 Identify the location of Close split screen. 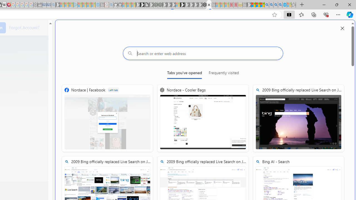
(342, 28).